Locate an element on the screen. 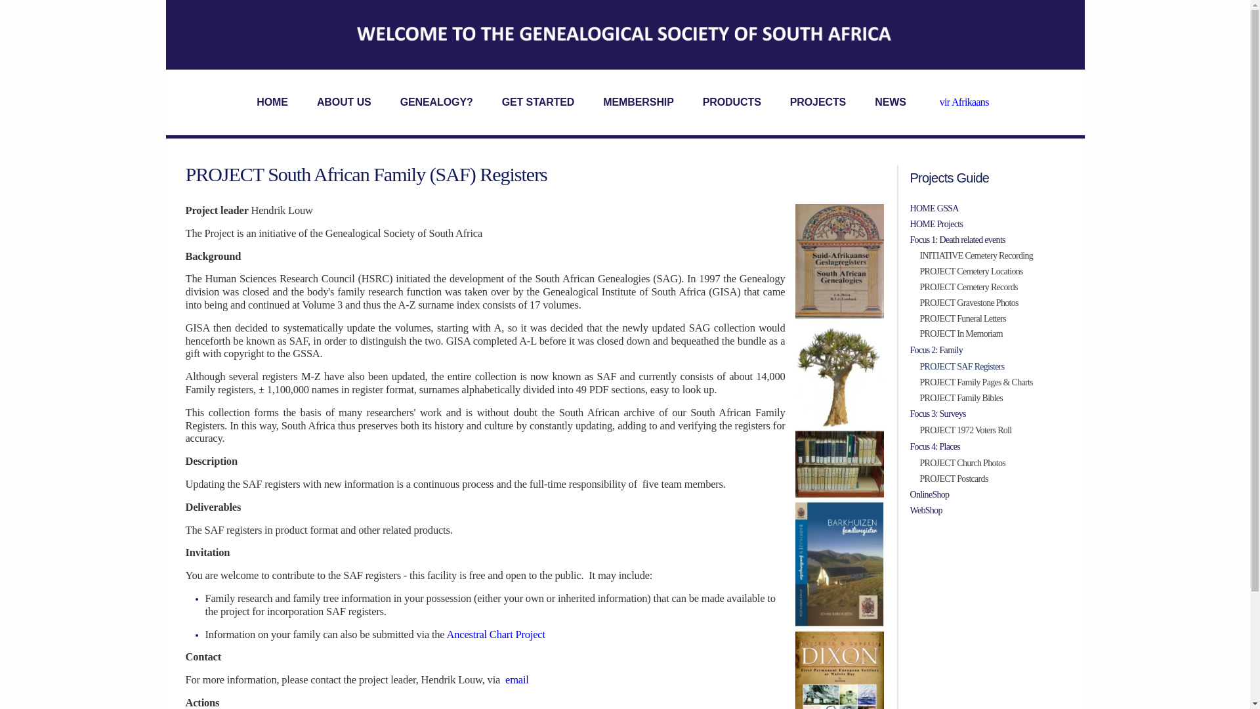 The height and width of the screenshot is (709, 1260). Focus 1: Death related events is located at coordinates (987, 240).